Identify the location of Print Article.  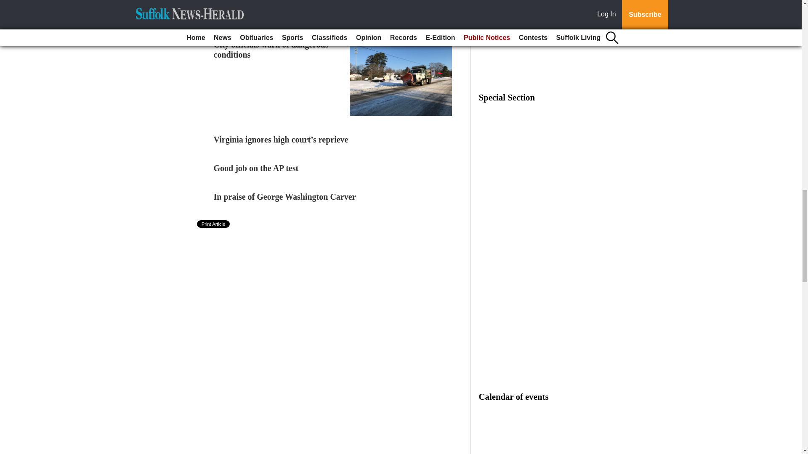
(214, 224).